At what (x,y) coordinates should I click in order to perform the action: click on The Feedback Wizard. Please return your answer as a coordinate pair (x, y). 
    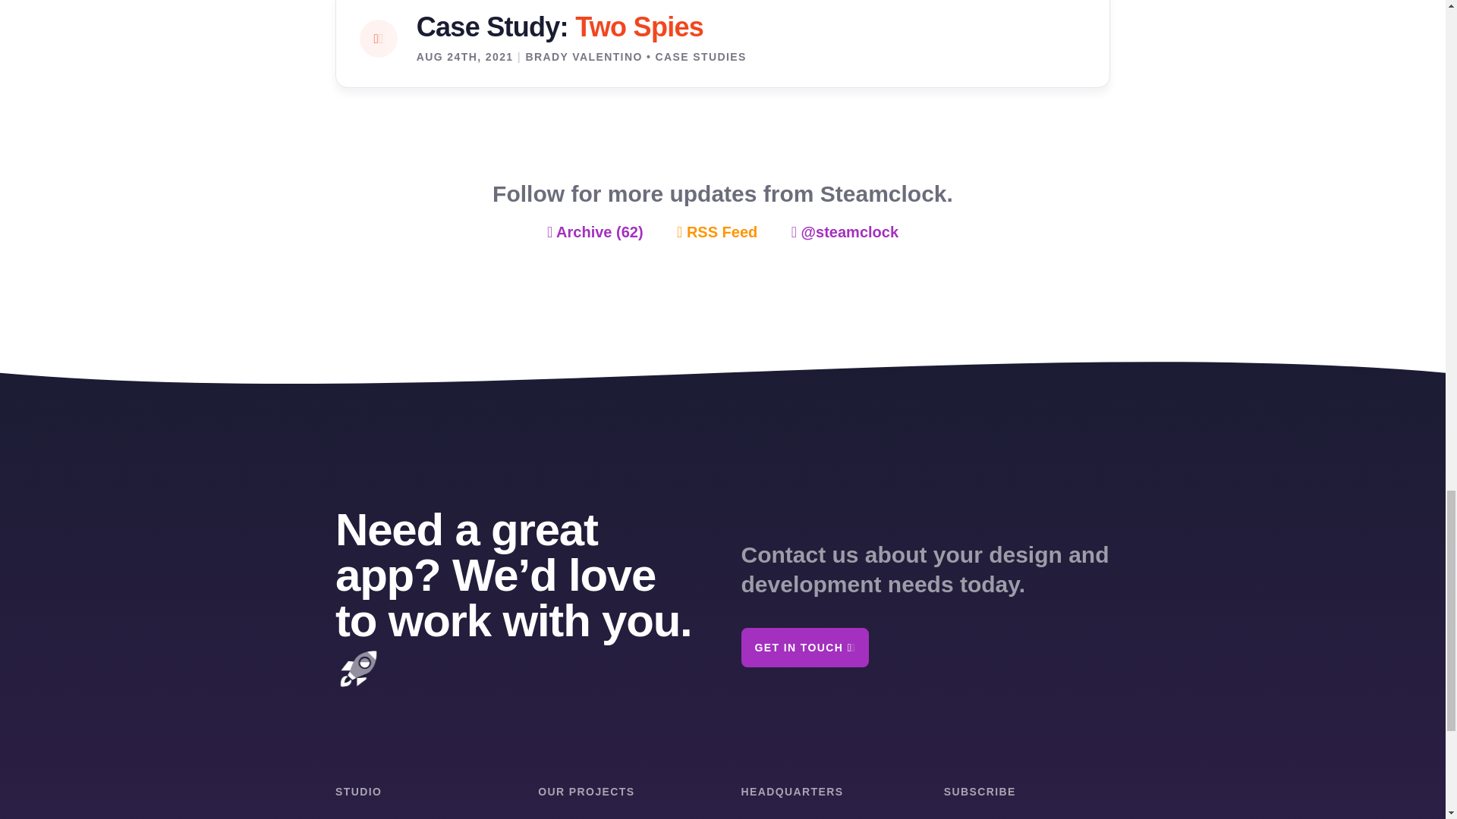
    Looking at the image, I should click on (823, 817).